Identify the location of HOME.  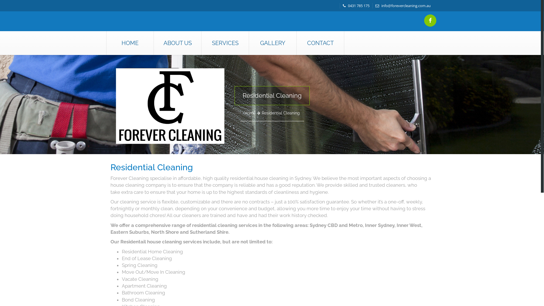
(130, 43).